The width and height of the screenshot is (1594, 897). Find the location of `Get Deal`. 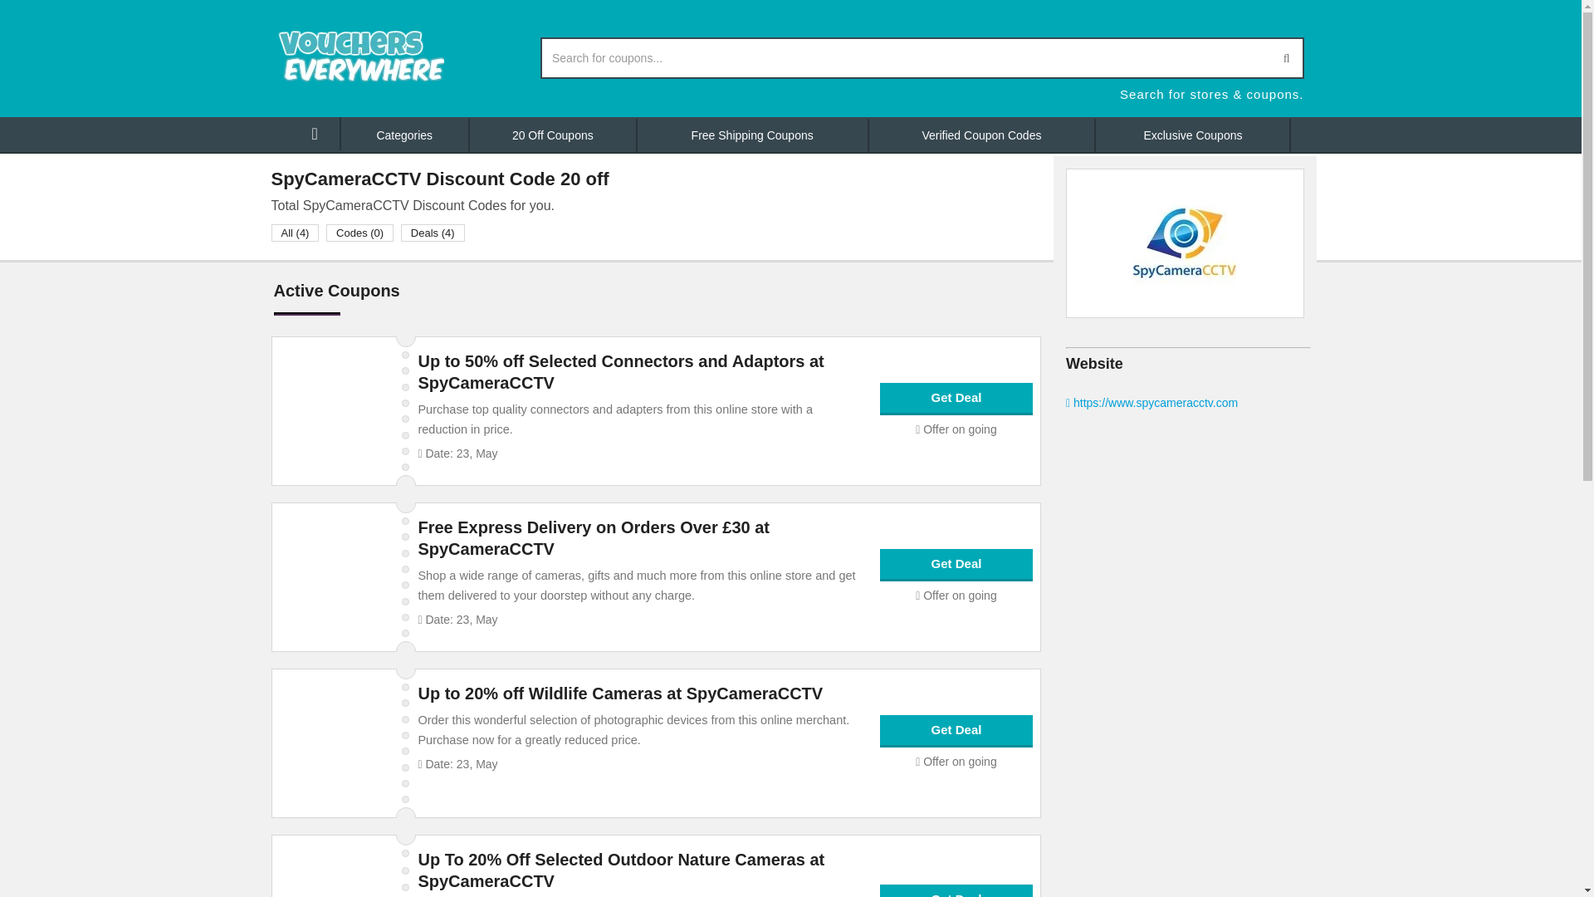

Get Deal is located at coordinates (956, 563).